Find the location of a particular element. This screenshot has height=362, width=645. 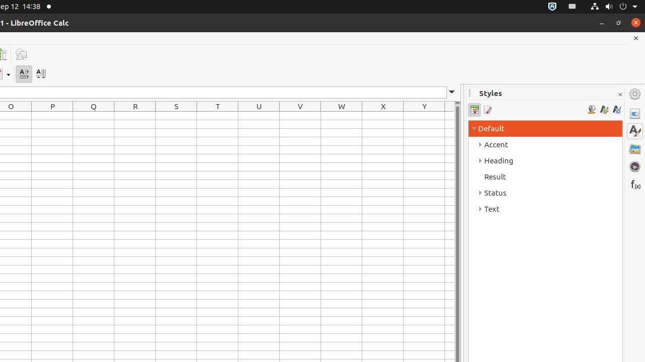

U1 is located at coordinates (259, 116).